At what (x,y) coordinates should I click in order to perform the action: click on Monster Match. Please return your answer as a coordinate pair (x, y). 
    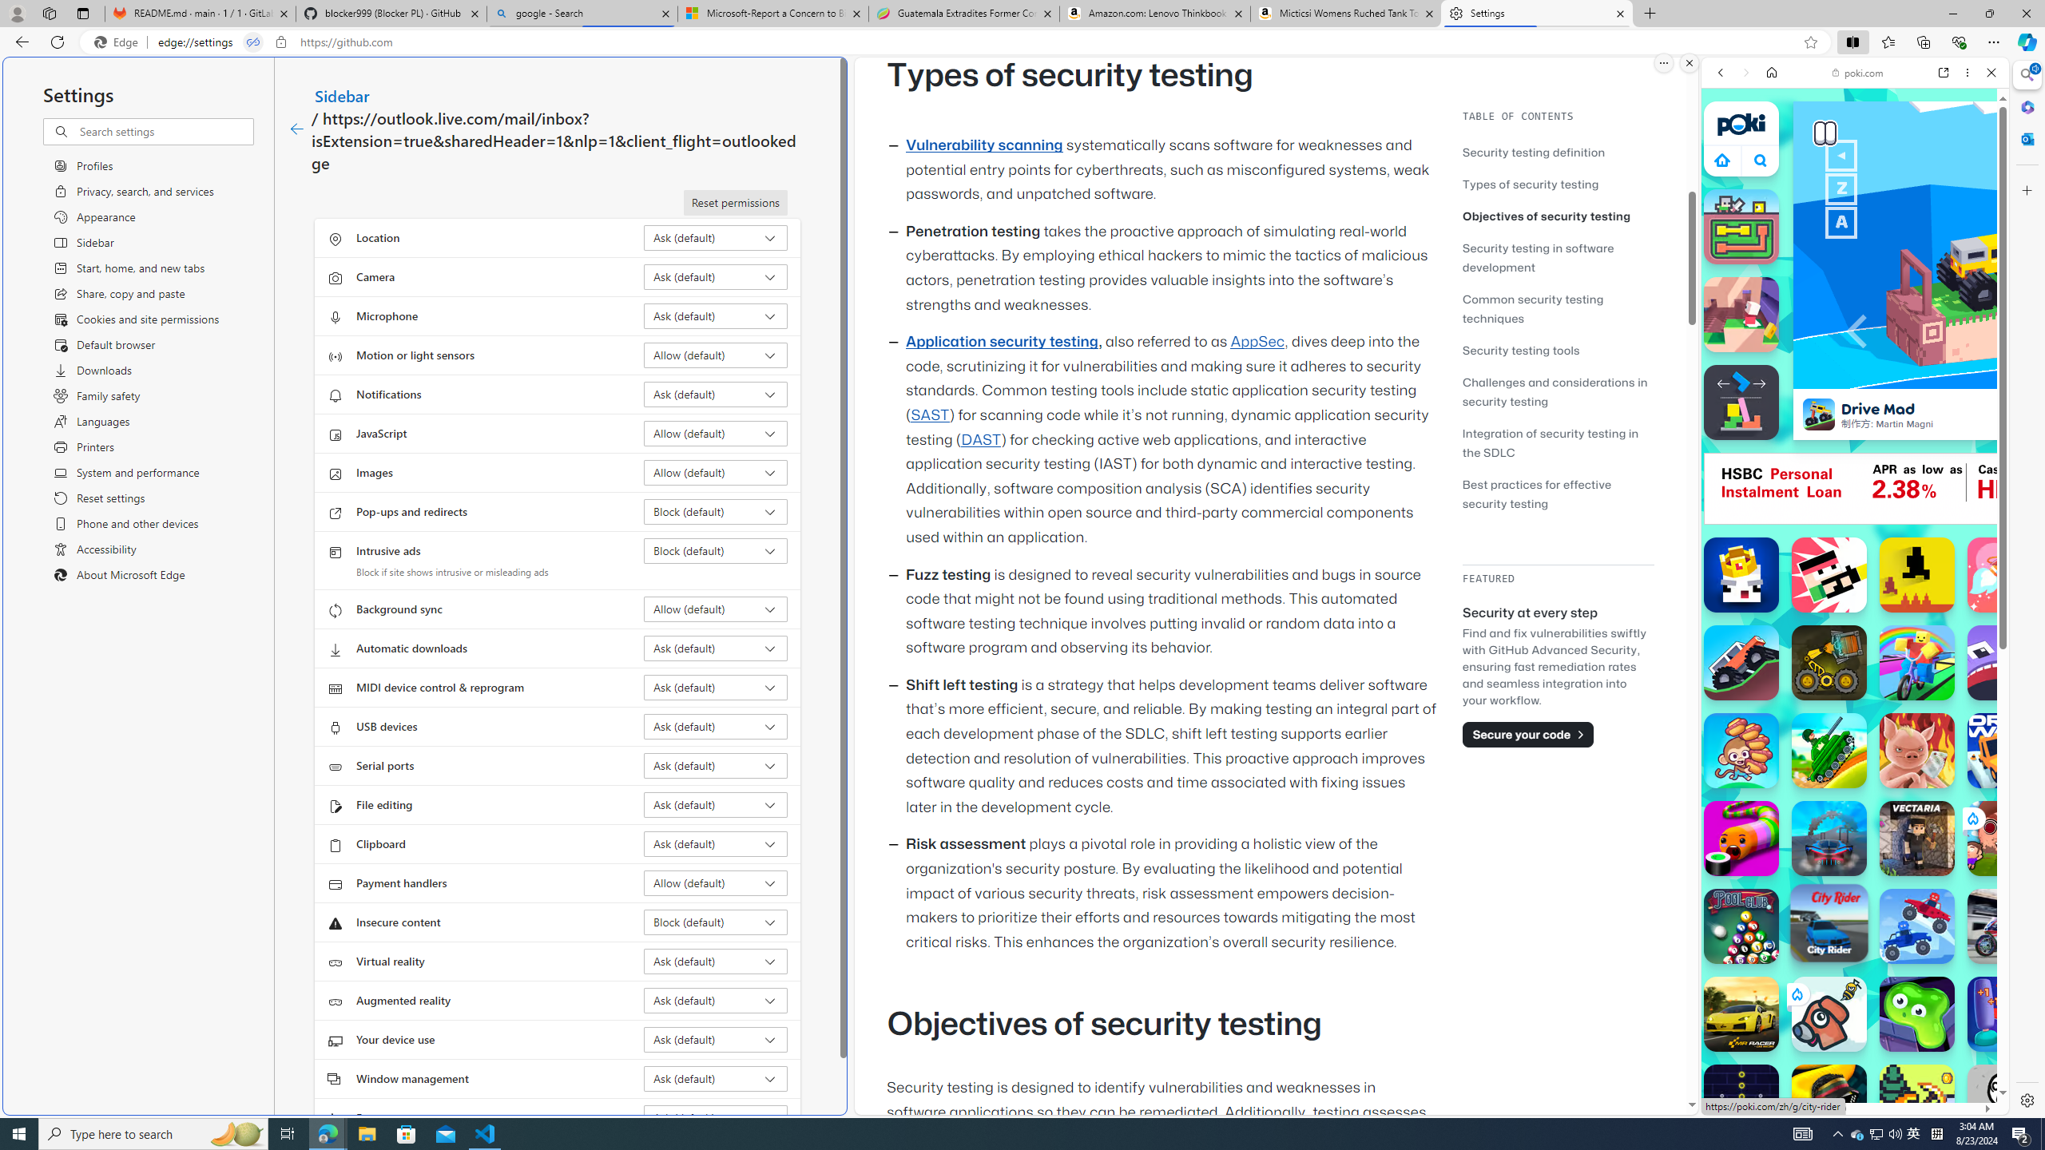
    Looking at the image, I should click on (1741, 227).